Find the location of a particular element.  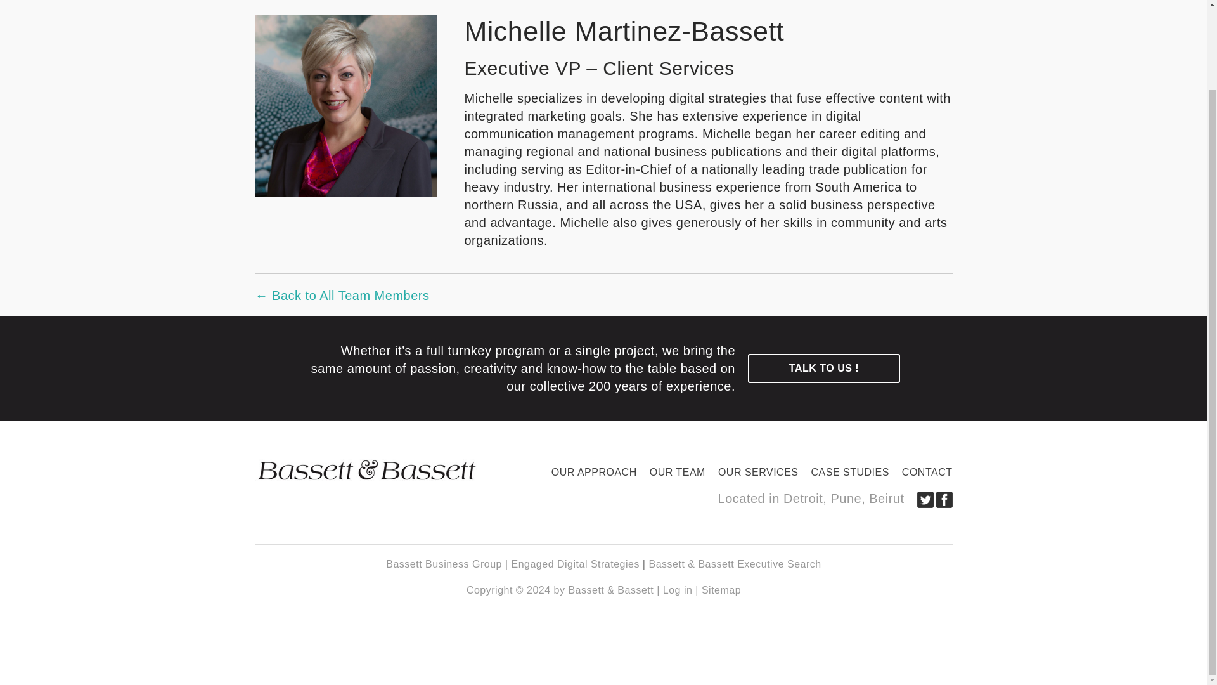

TALK TO US ! is located at coordinates (824, 368).